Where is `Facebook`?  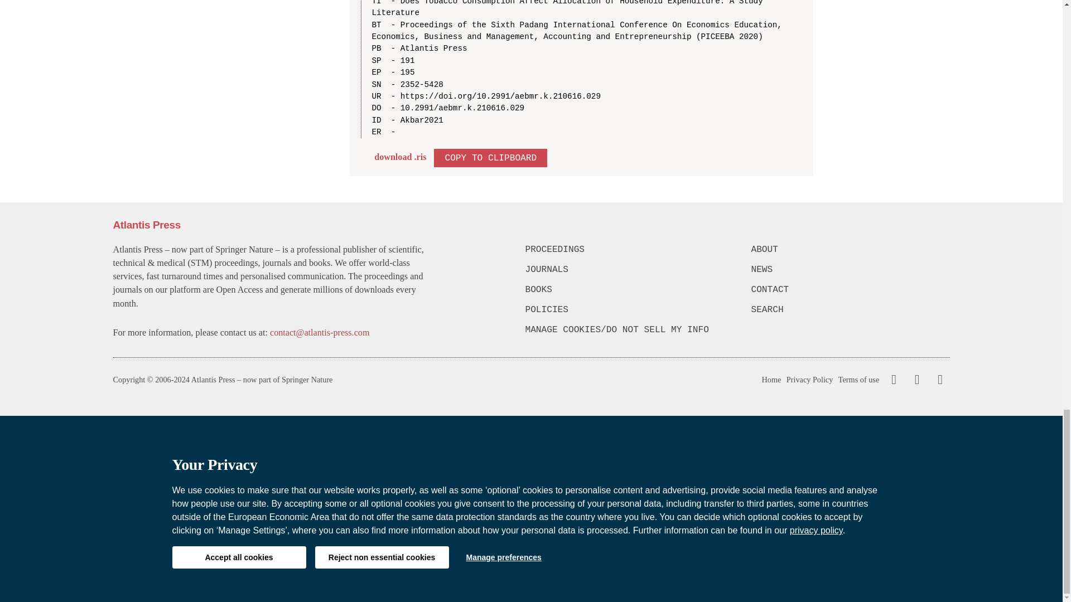
Facebook is located at coordinates (894, 380).